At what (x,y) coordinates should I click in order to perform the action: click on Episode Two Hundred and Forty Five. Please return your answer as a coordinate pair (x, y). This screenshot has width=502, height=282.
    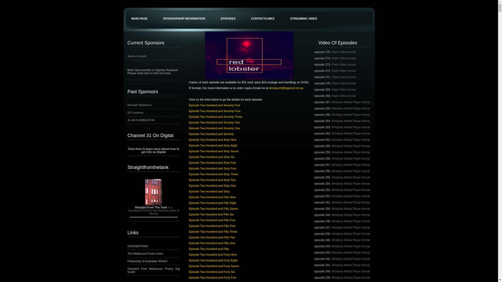
    Looking at the image, I should click on (212, 278).